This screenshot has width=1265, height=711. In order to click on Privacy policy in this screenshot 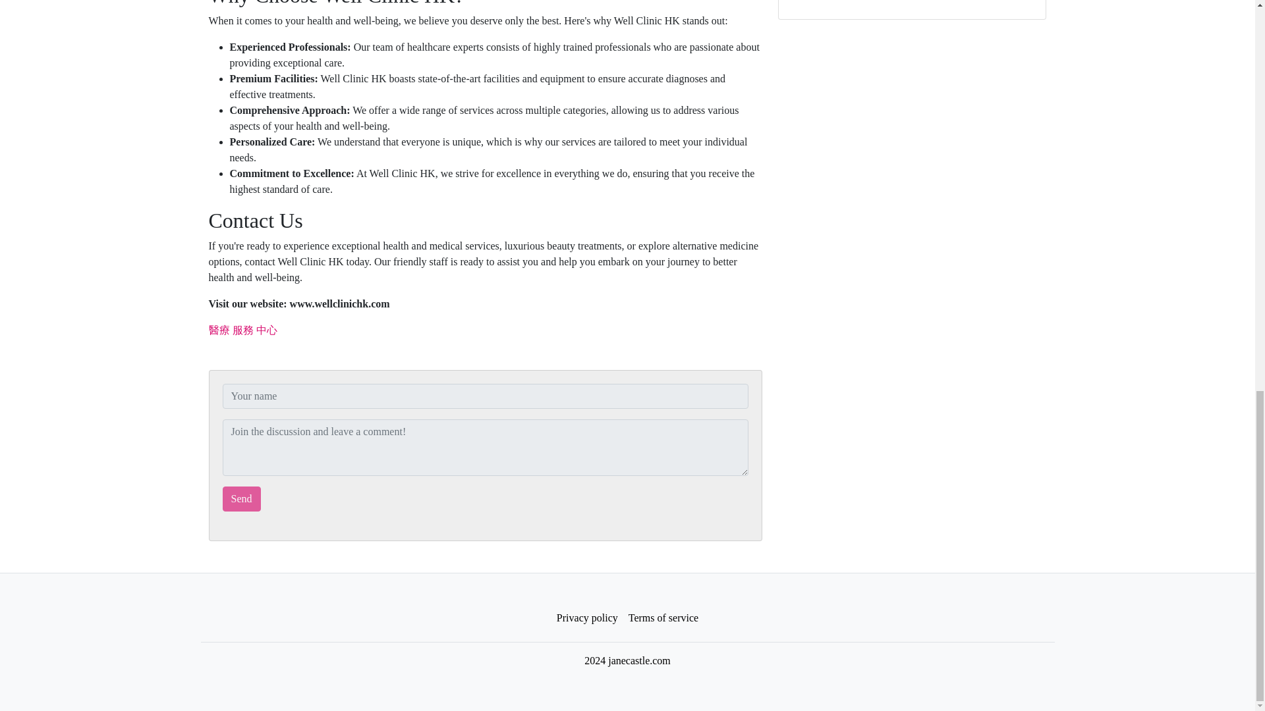, I will do `click(588, 618)`.